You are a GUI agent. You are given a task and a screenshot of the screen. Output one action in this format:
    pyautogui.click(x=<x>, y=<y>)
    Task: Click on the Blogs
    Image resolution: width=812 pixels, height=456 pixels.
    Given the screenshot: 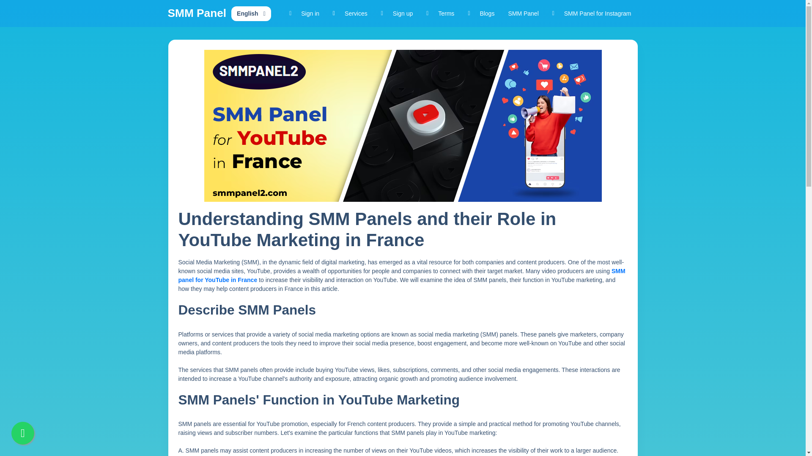 What is the action you would take?
    pyautogui.click(x=481, y=14)
    